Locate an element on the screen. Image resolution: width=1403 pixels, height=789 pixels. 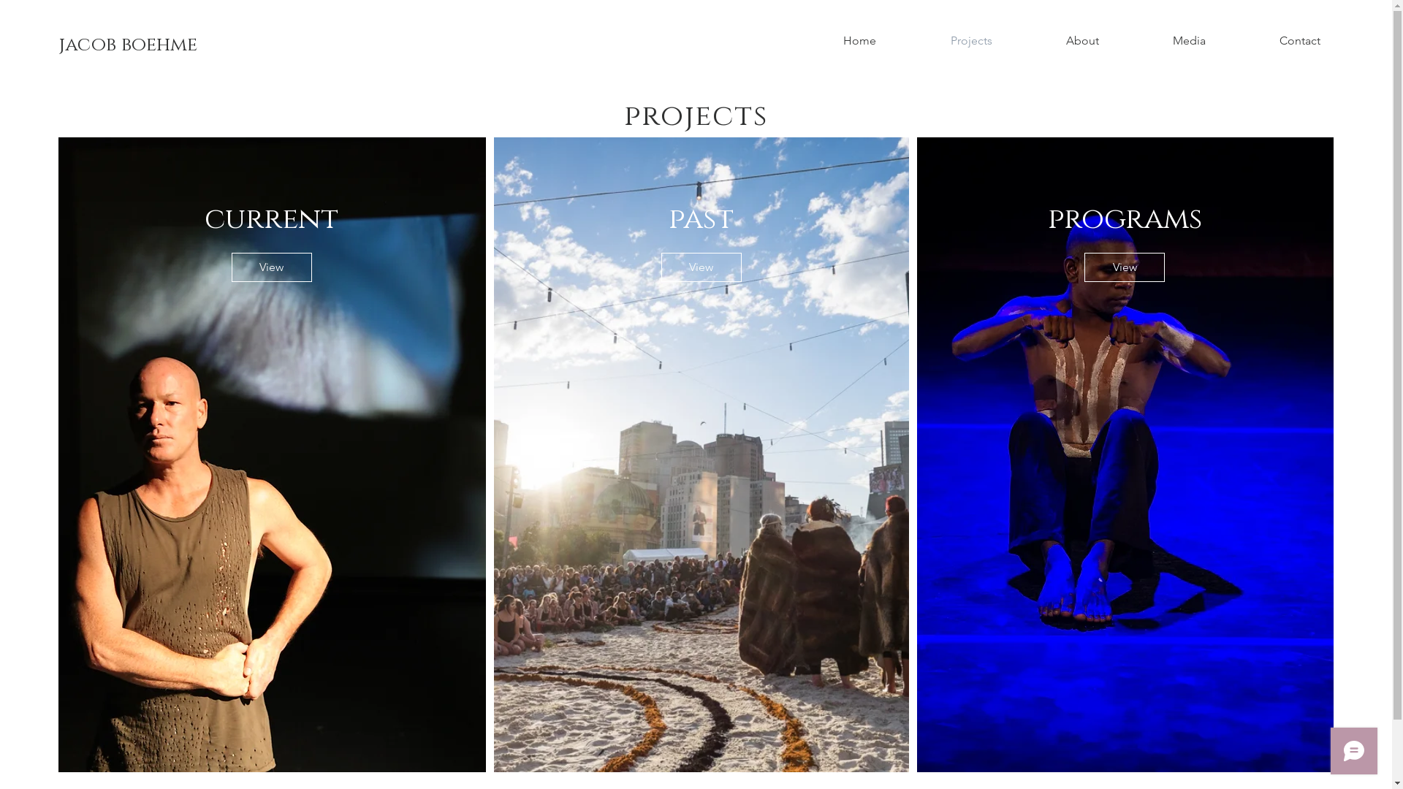
Media is located at coordinates (1189, 41).